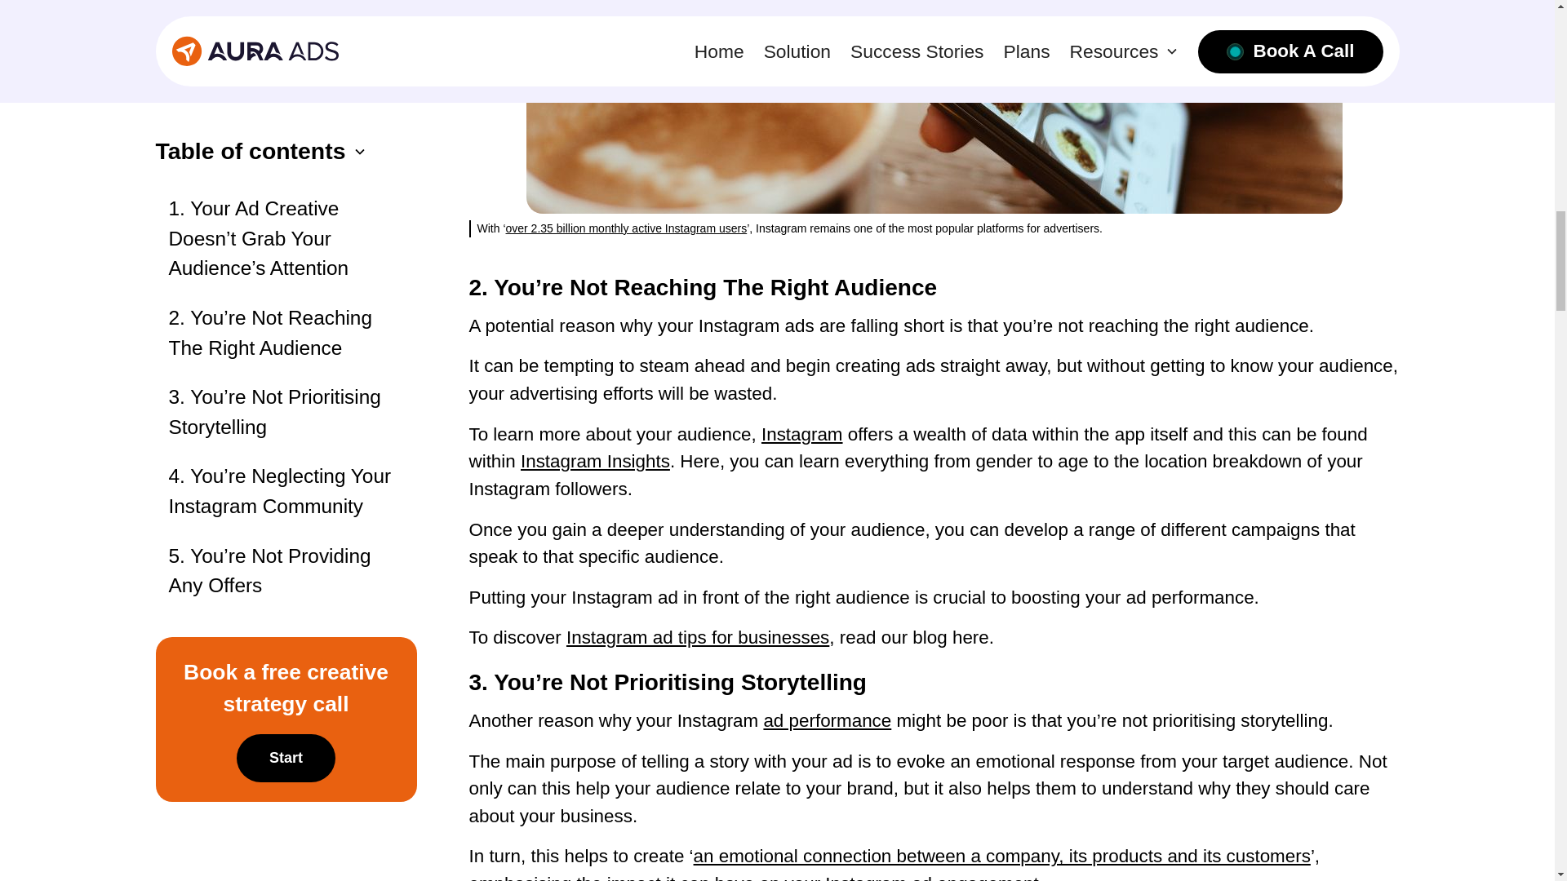 The image size is (1567, 881). What do you see at coordinates (990, 878) in the screenshot?
I see `engagement.` at bounding box center [990, 878].